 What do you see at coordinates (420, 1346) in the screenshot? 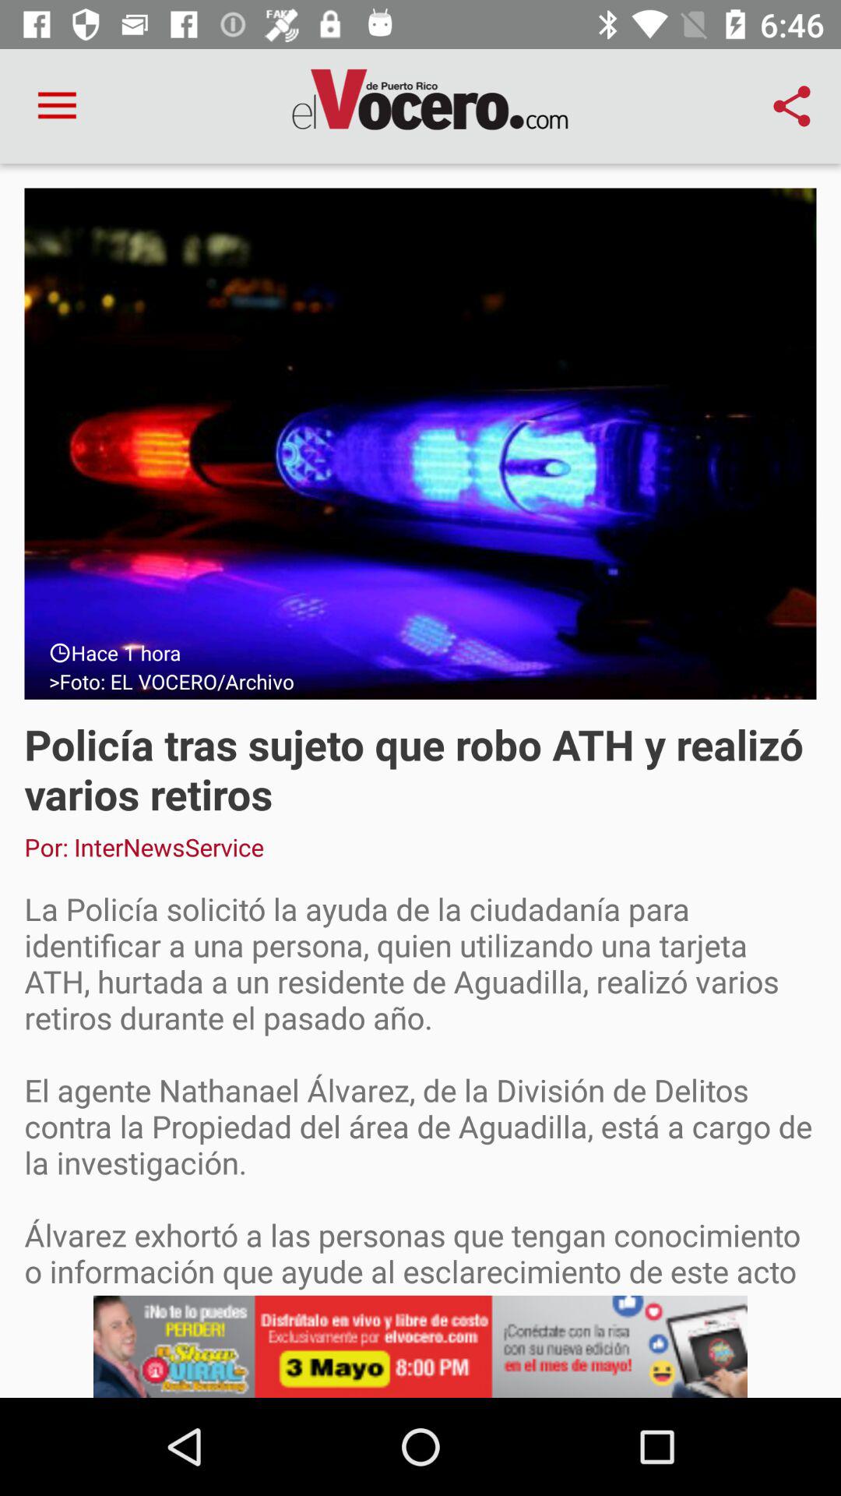
I see `go to add` at bounding box center [420, 1346].